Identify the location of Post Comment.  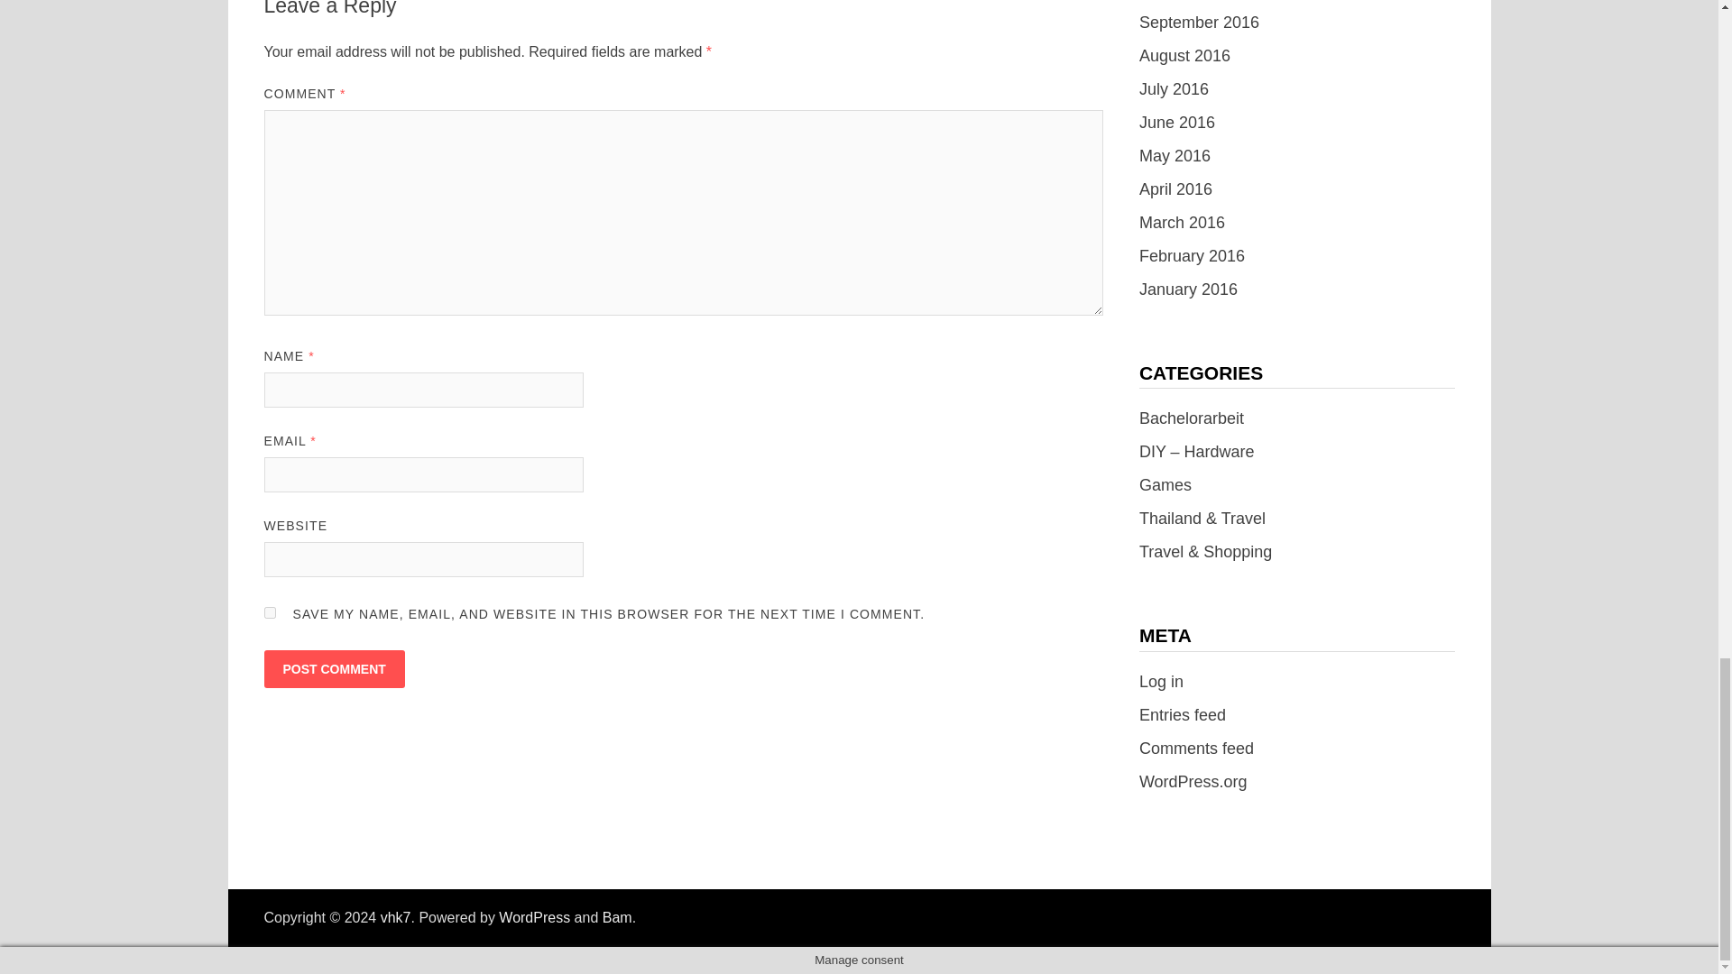
(333, 669).